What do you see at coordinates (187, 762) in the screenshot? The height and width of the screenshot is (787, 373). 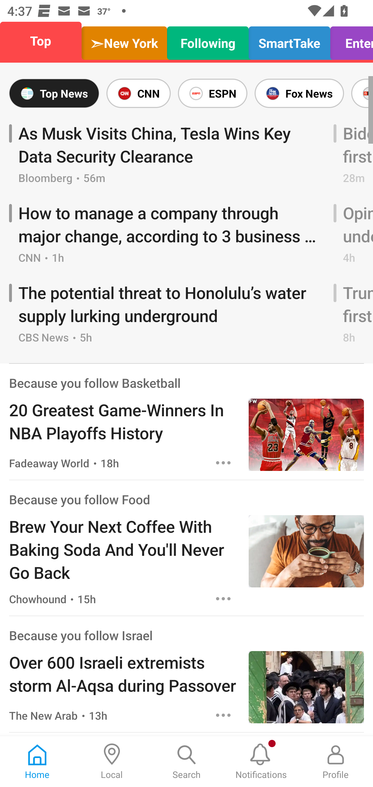 I see `Search` at bounding box center [187, 762].